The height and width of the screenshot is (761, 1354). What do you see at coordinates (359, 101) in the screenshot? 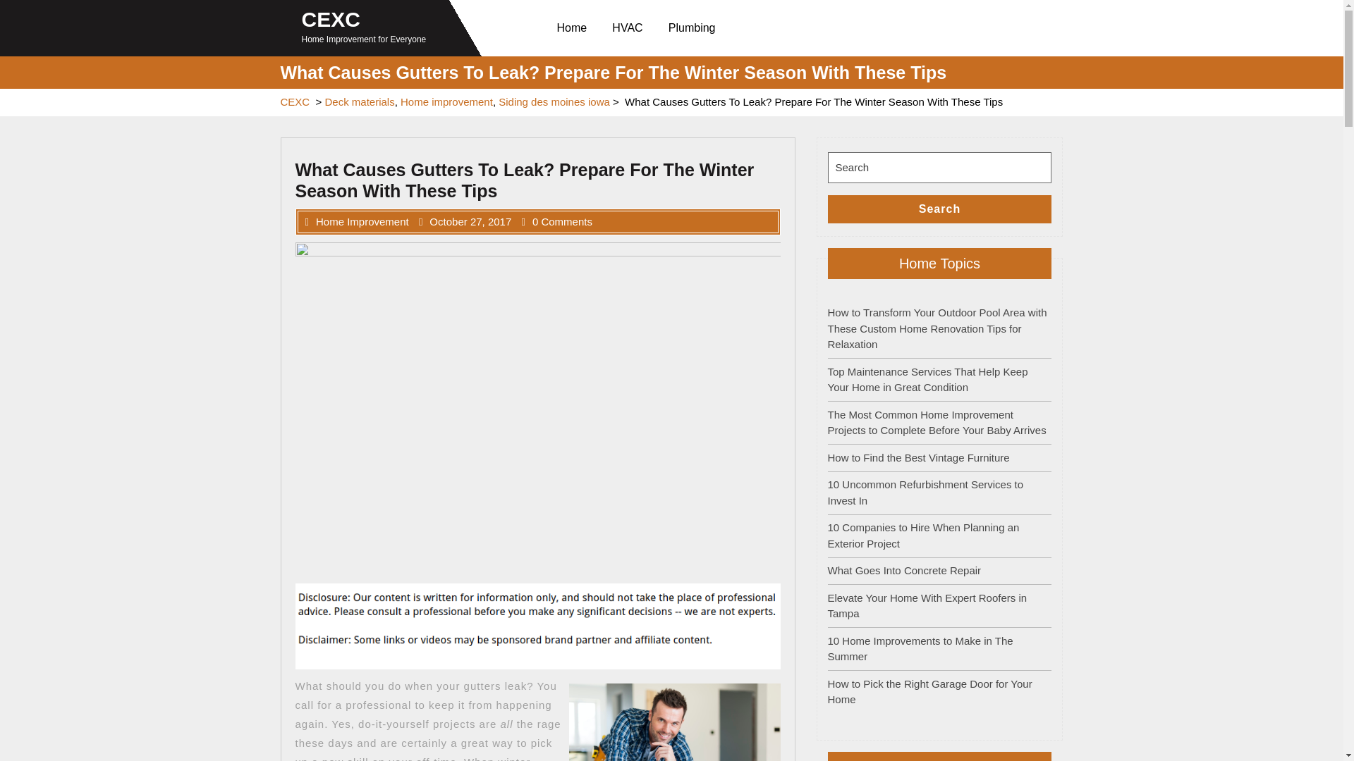
I see `Deck materials` at bounding box center [359, 101].